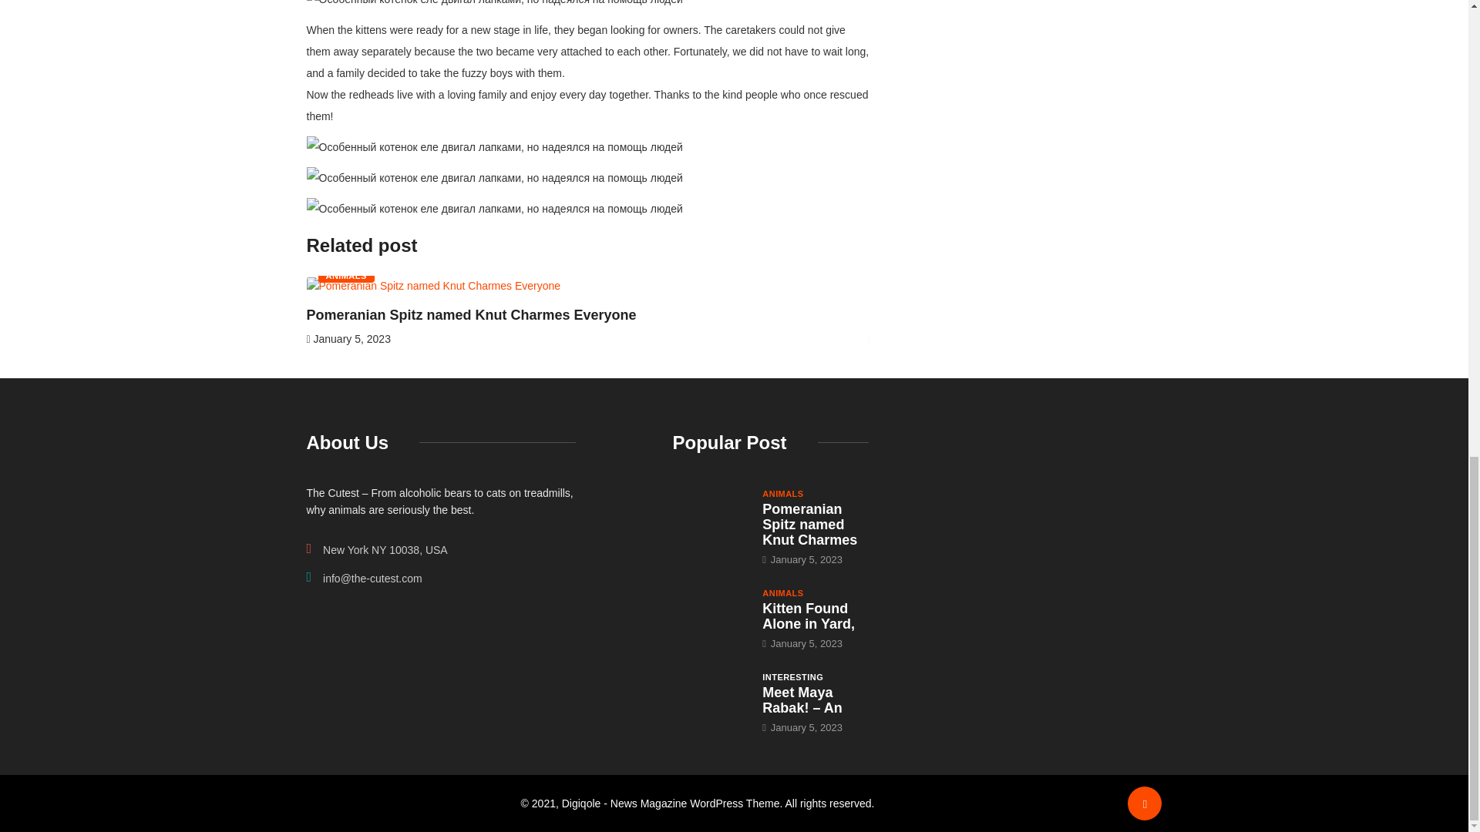 This screenshot has width=1480, height=832. I want to click on Pomeranian Spitz named Knut Charmes Everyone, so click(709, 515).